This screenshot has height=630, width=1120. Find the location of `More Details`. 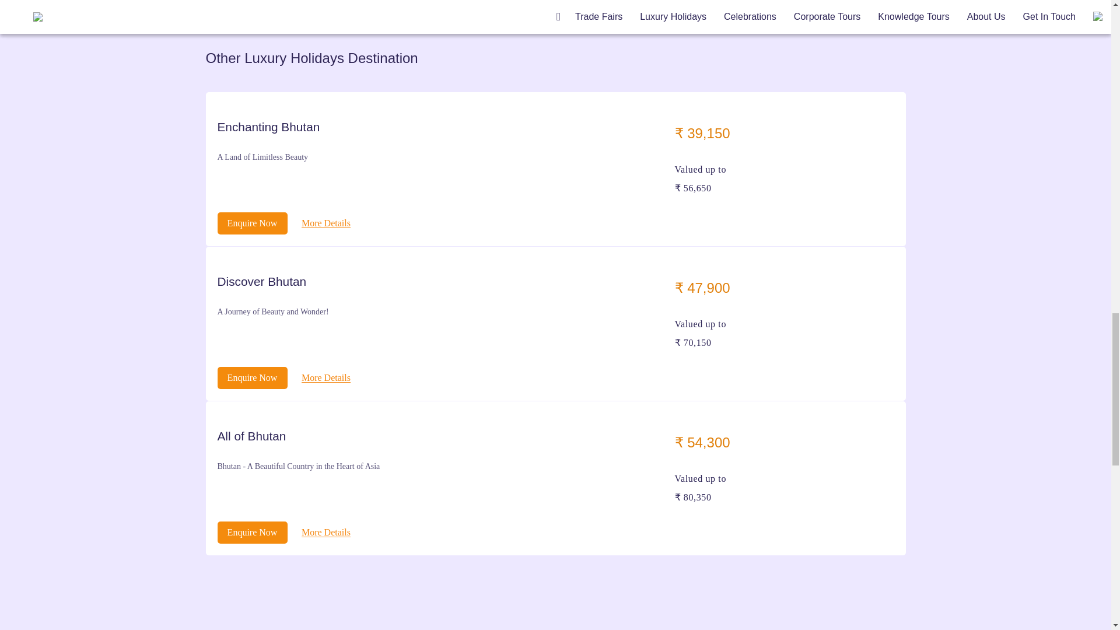

More Details is located at coordinates (325, 223).